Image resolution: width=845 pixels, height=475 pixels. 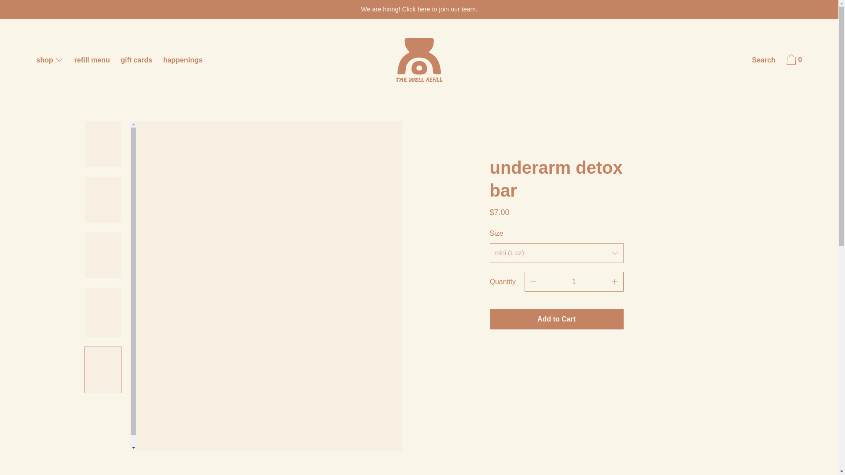 I want to click on shop, so click(x=49, y=61).